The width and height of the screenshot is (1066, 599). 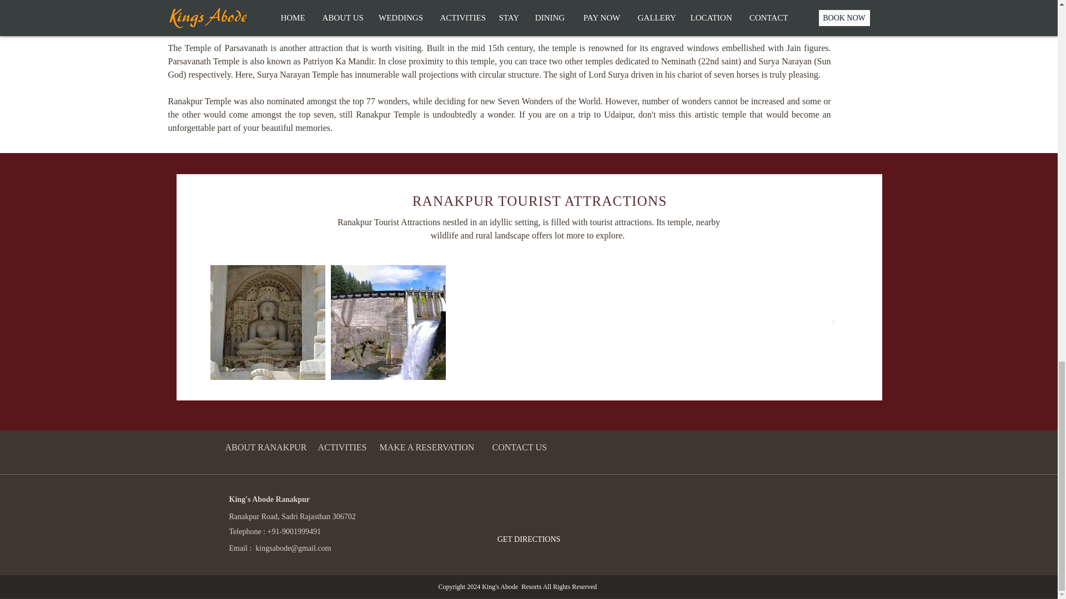 What do you see at coordinates (265, 447) in the screenshot?
I see `ABOUT RANAKPUR` at bounding box center [265, 447].